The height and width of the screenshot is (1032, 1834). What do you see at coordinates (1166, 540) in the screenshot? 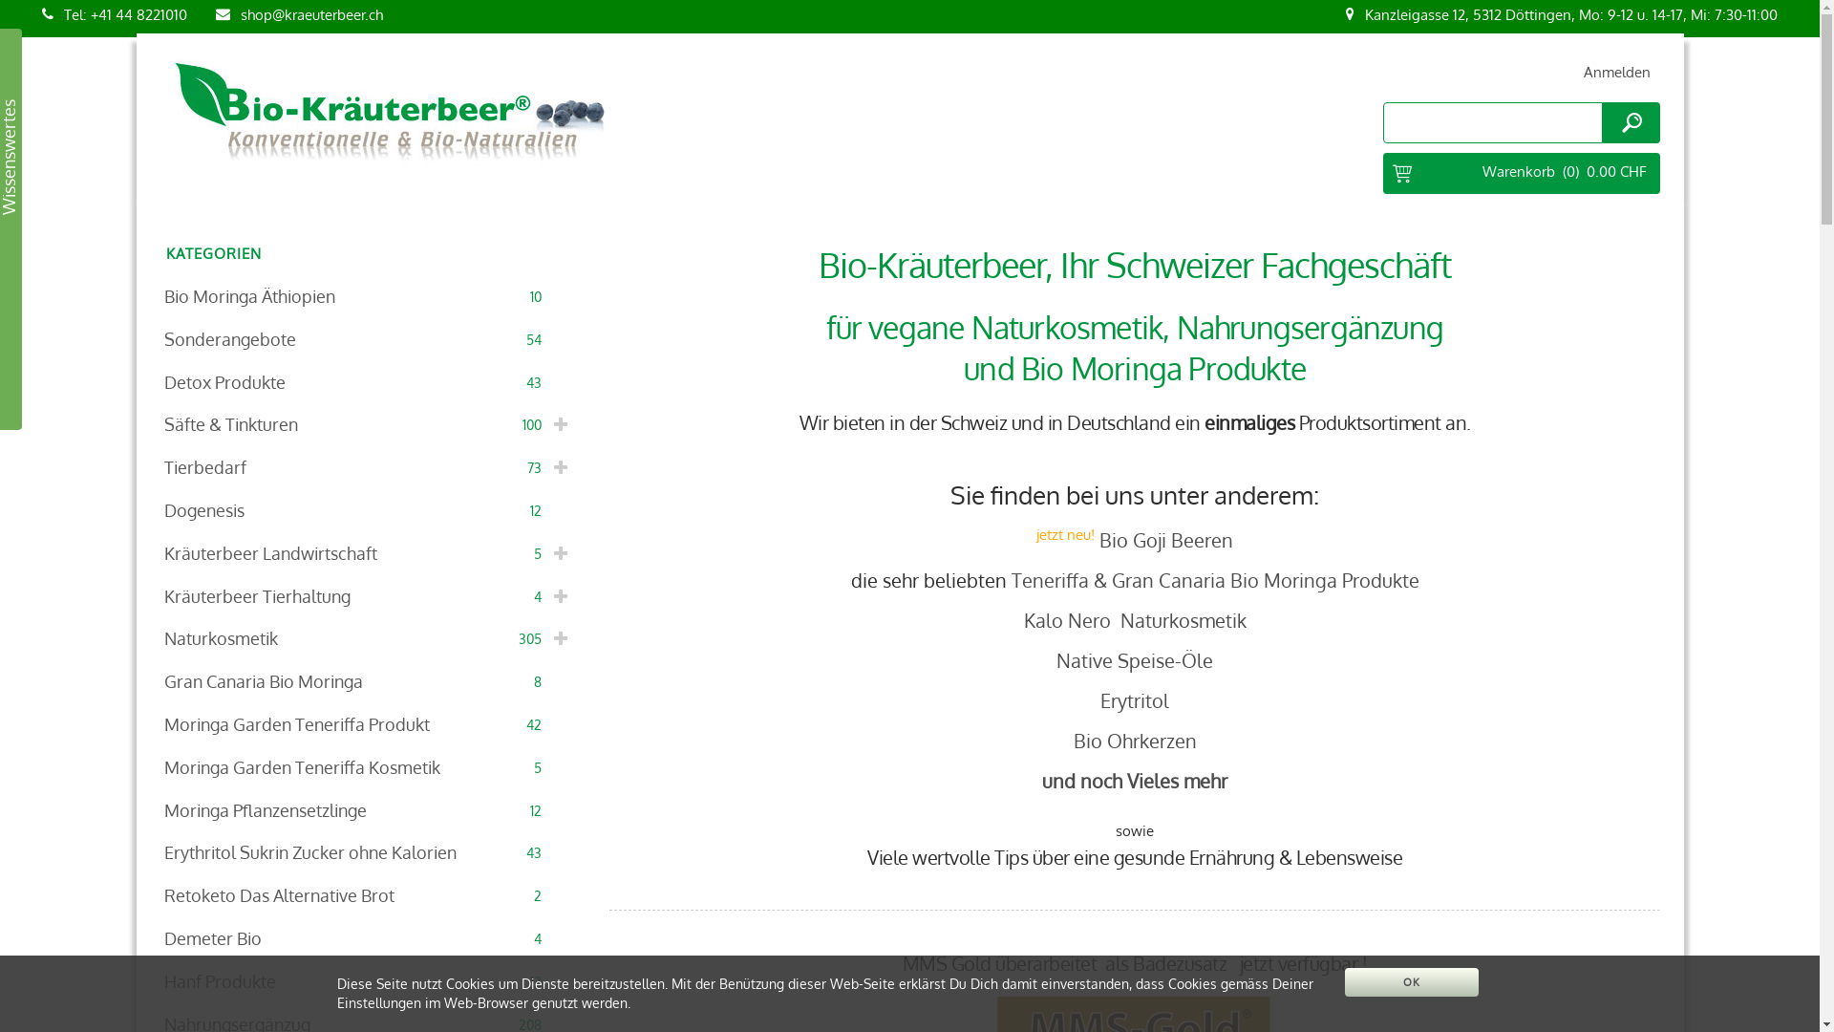
I see `Bio Goji Beeren` at bounding box center [1166, 540].